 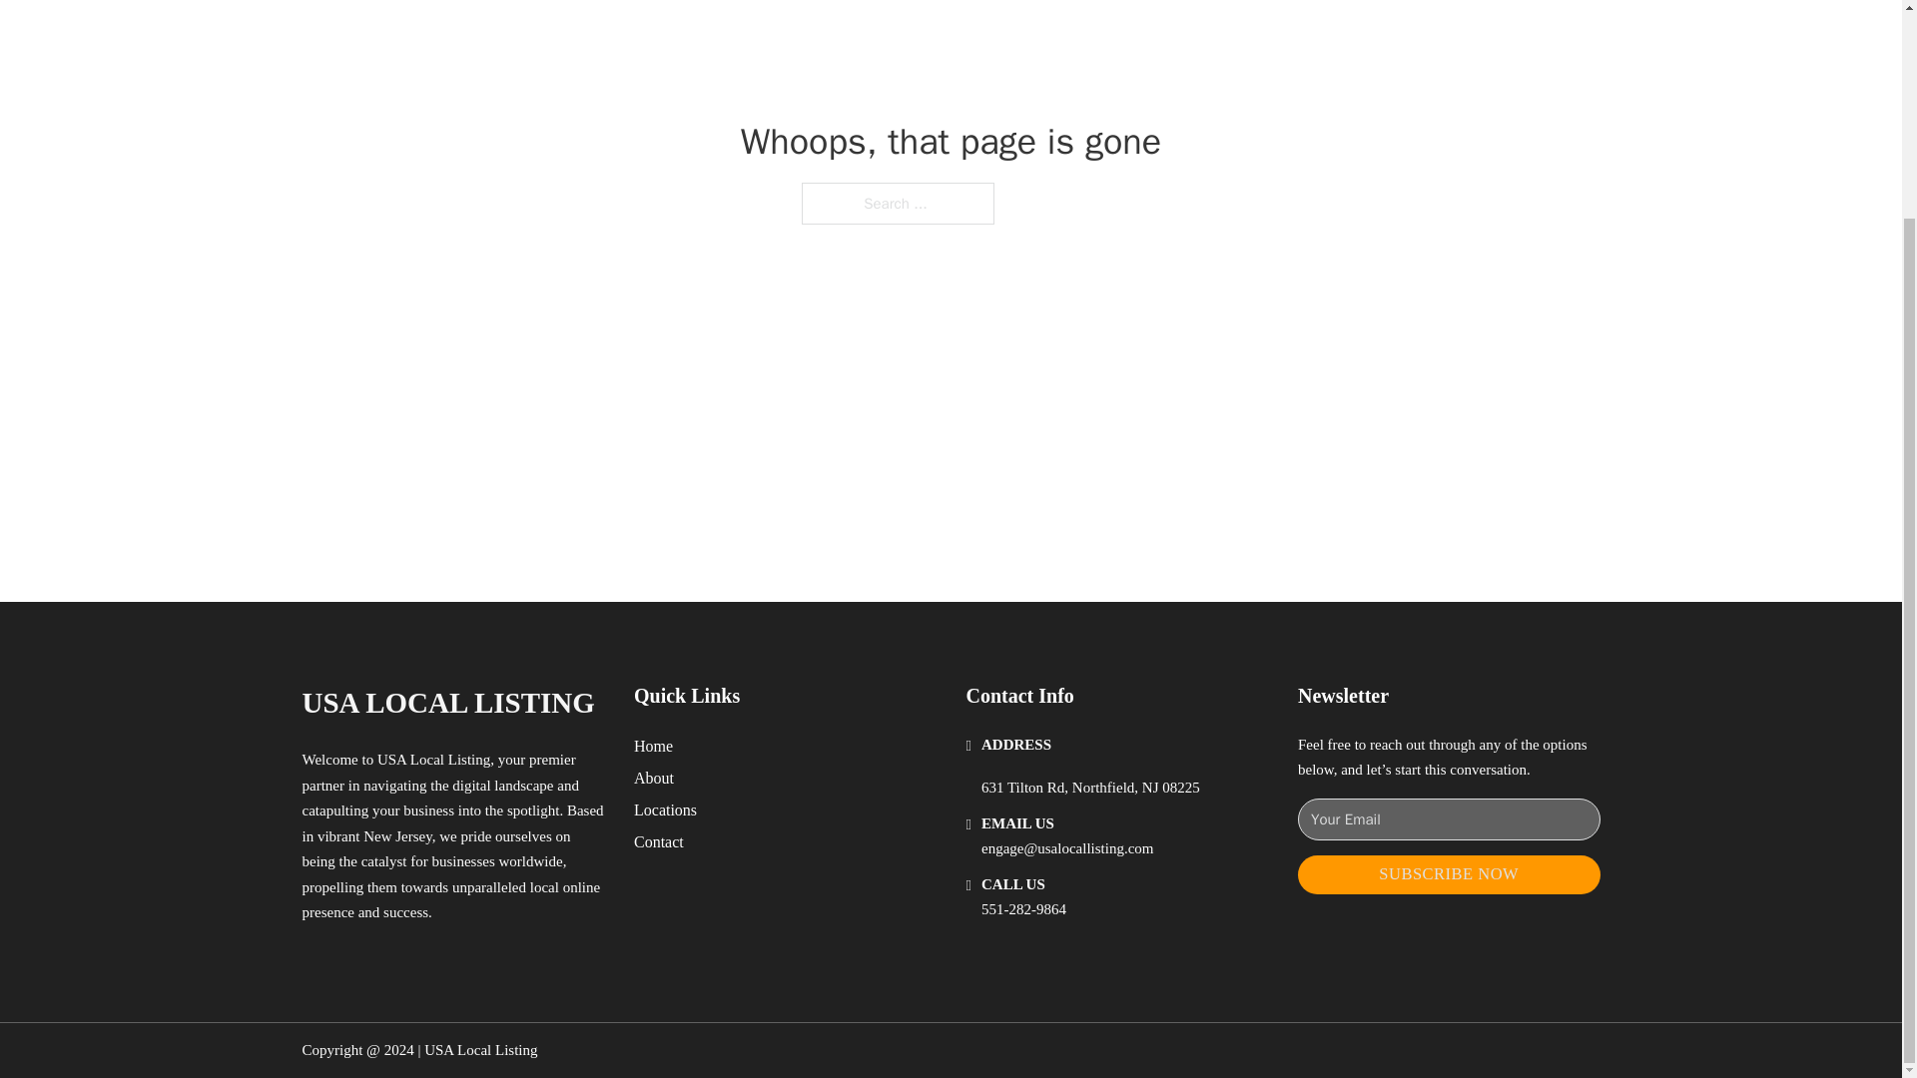 What do you see at coordinates (665, 810) in the screenshot?
I see `Locations` at bounding box center [665, 810].